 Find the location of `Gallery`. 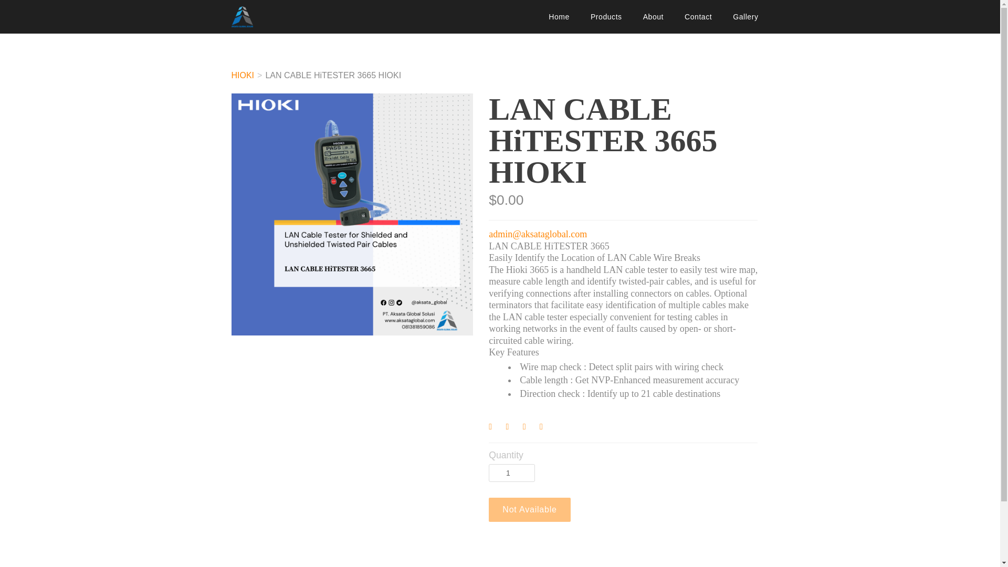

Gallery is located at coordinates (745, 17).